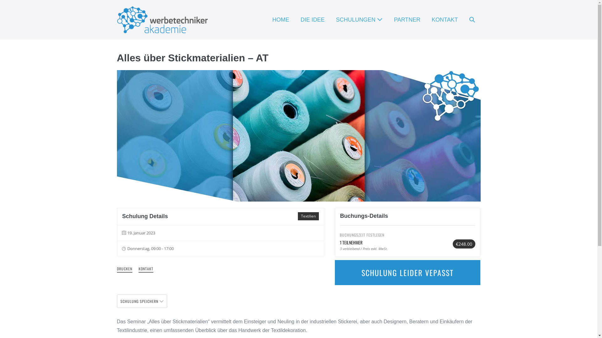  I want to click on SCHULUNGEN, so click(359, 20).